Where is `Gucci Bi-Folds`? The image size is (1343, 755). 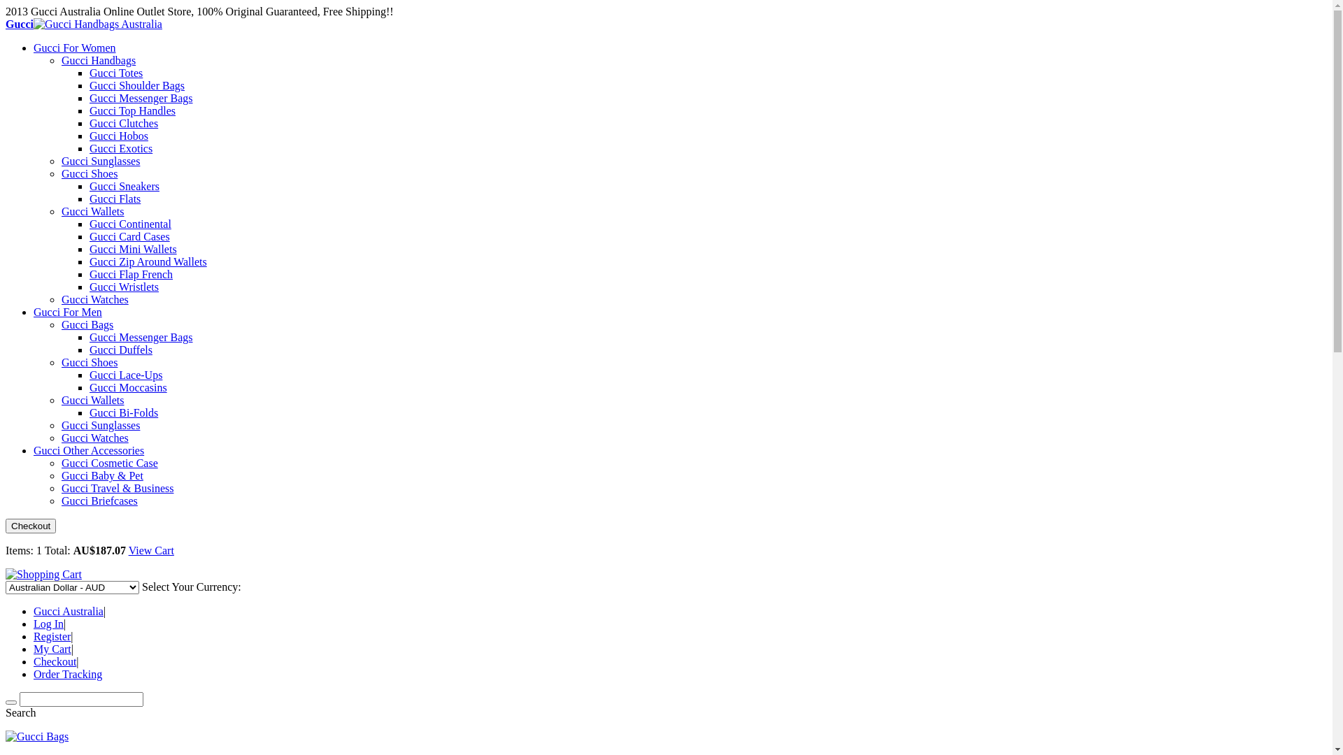 Gucci Bi-Folds is located at coordinates (124, 412).